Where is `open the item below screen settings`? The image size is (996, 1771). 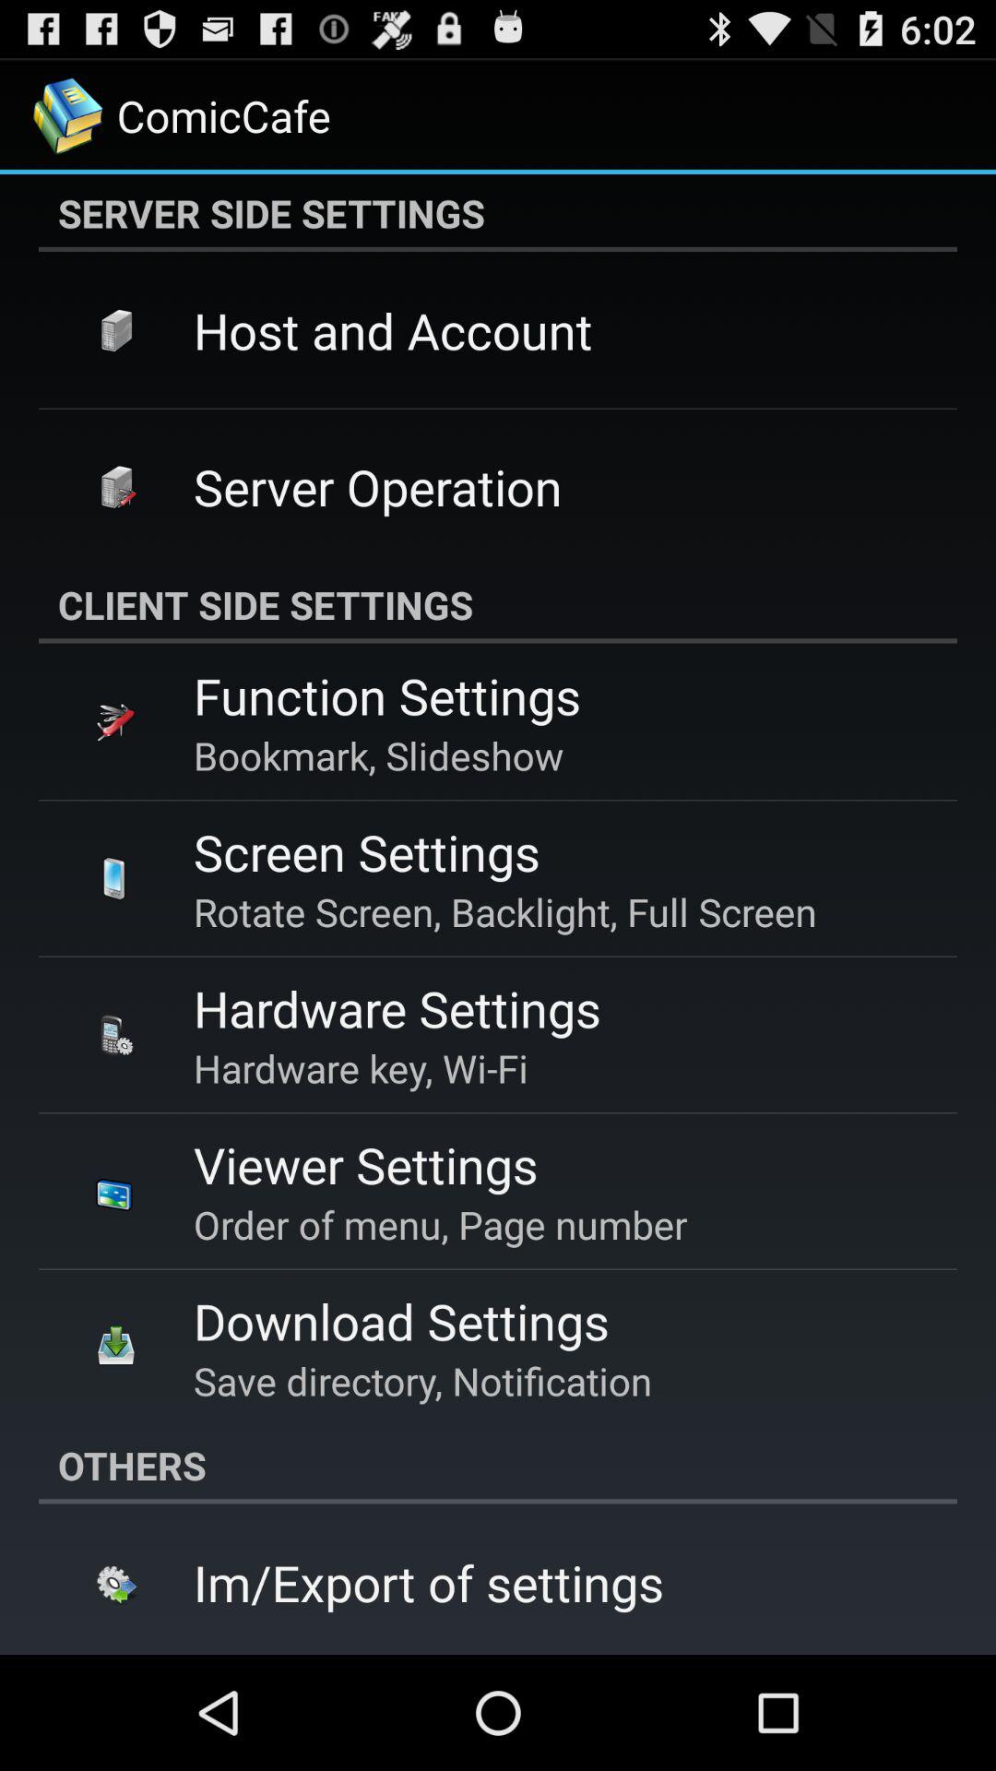
open the item below screen settings is located at coordinates (505, 911).